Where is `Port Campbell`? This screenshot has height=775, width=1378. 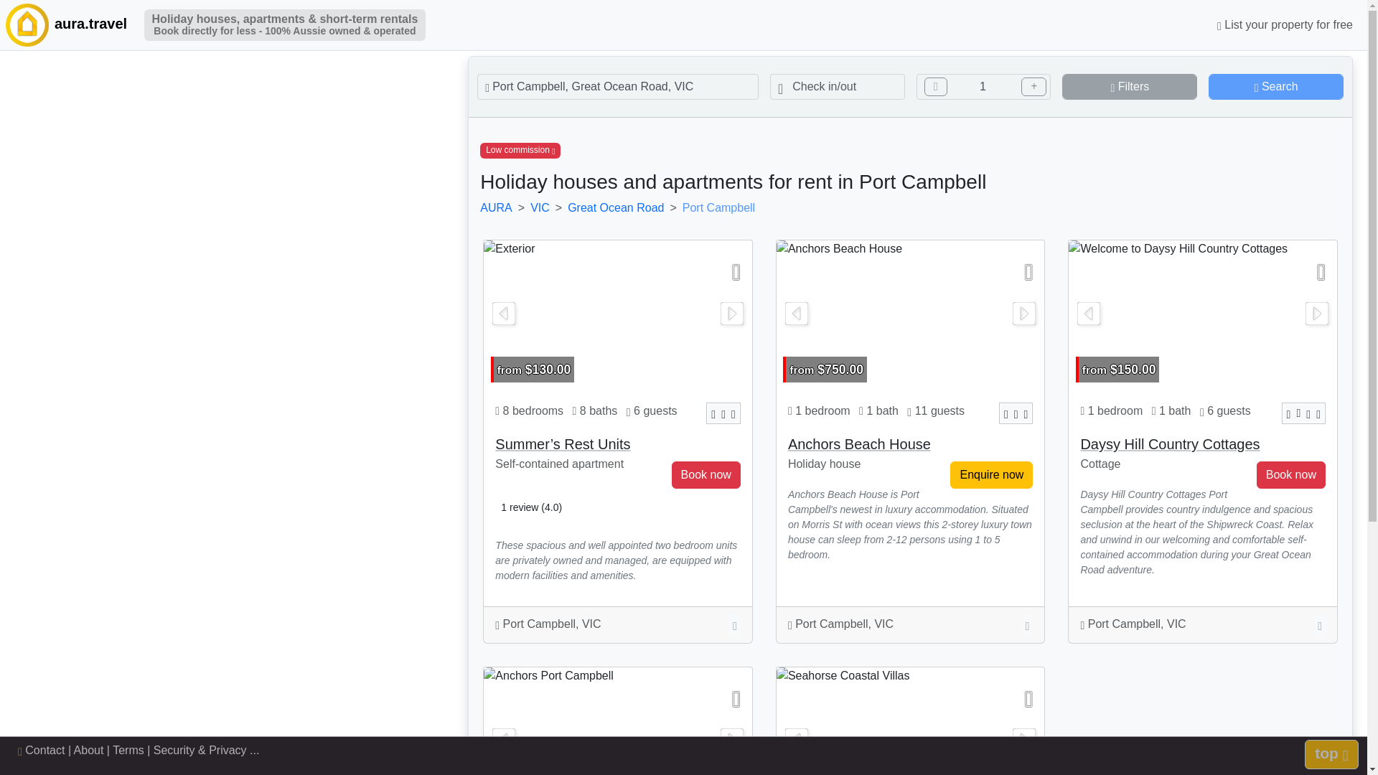
Port Campbell is located at coordinates (718, 207).